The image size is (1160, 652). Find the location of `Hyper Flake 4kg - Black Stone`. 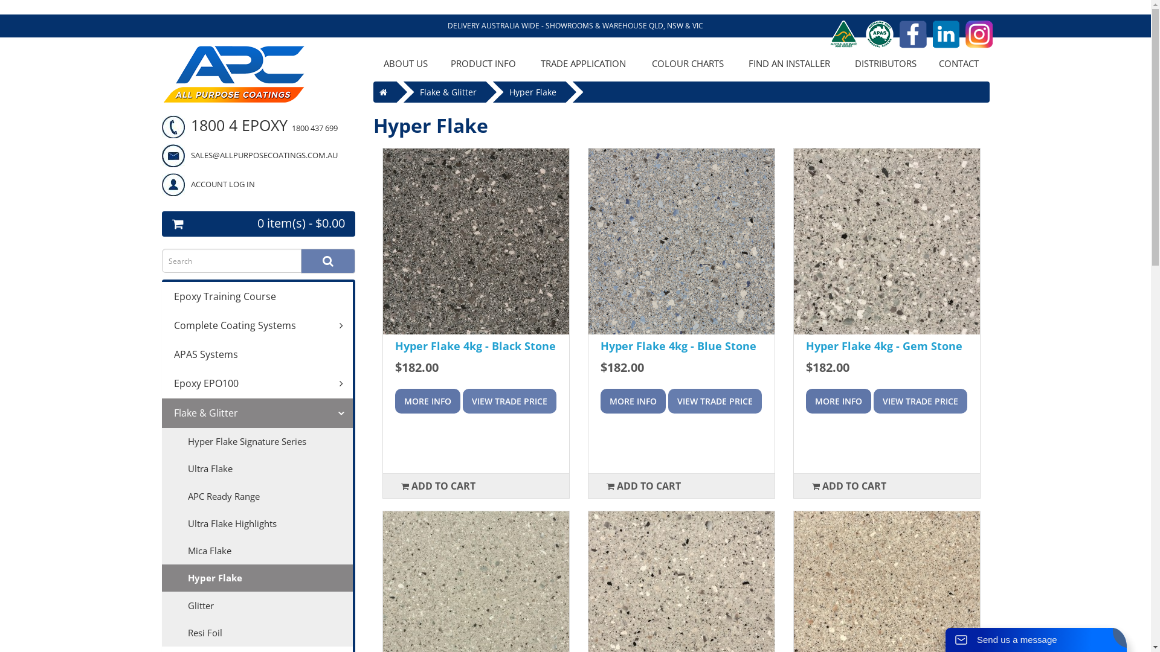

Hyper Flake 4kg - Black Stone is located at coordinates (475, 346).